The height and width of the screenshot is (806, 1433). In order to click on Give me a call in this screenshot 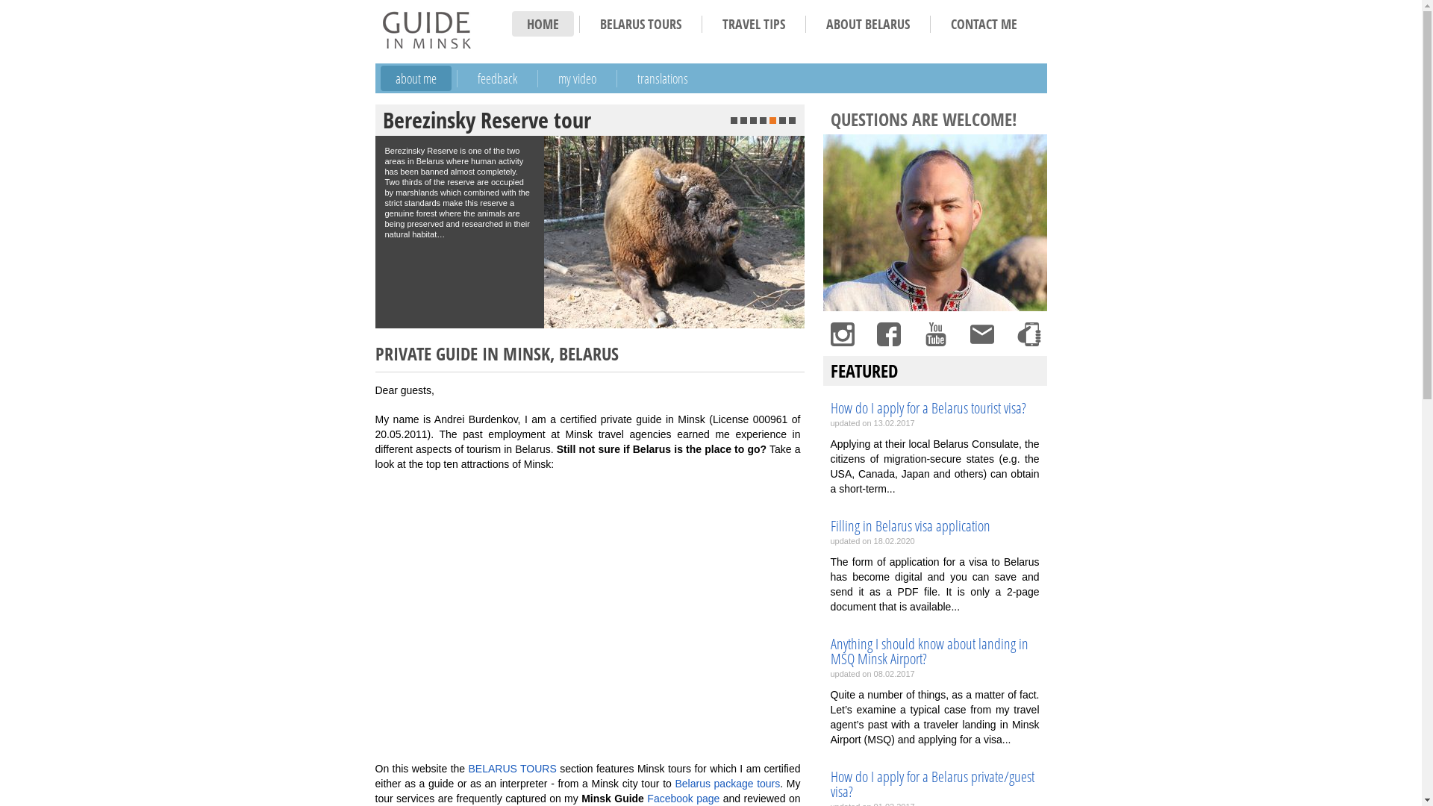, I will do `click(1028, 334)`.